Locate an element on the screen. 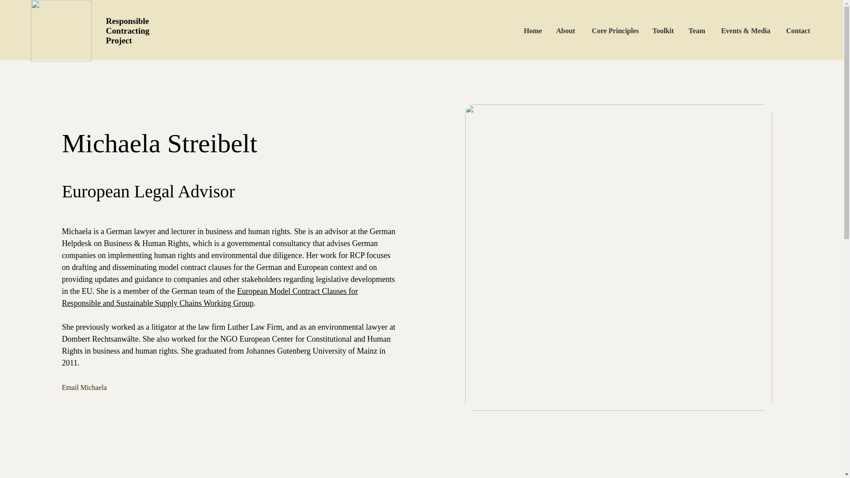 Image resolution: width=850 pixels, height=478 pixels. Contact is located at coordinates (798, 31).